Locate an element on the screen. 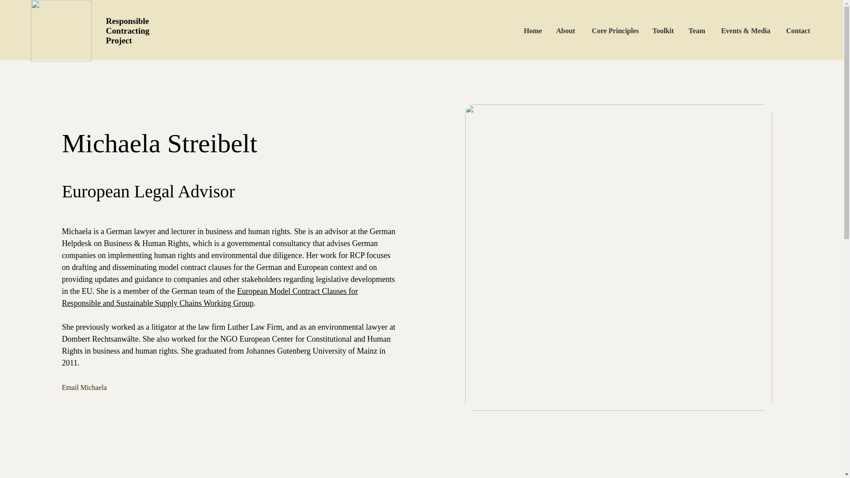 Image resolution: width=850 pixels, height=478 pixels. Contact is located at coordinates (798, 31).